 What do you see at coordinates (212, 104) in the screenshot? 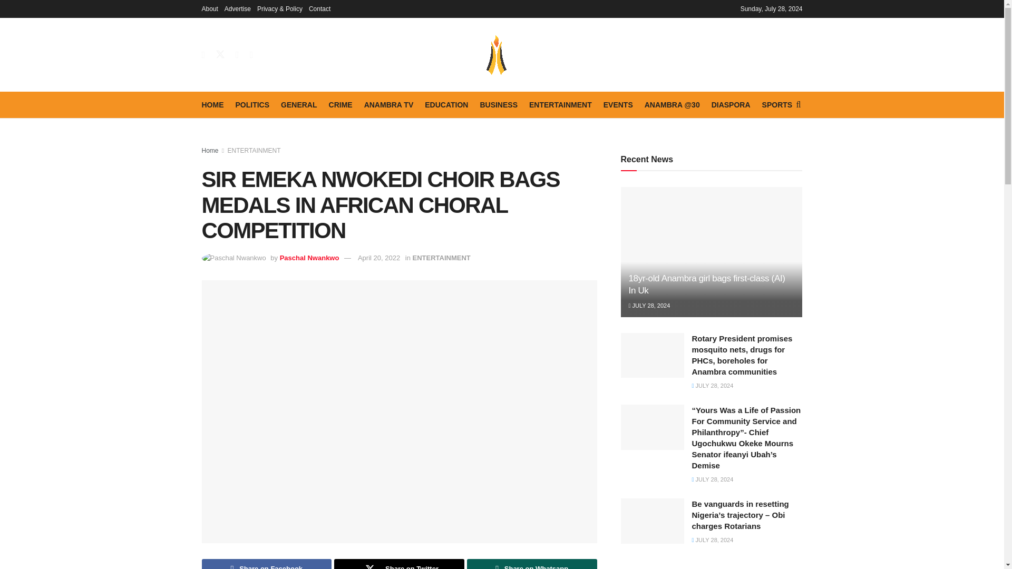
I see `HOME` at bounding box center [212, 104].